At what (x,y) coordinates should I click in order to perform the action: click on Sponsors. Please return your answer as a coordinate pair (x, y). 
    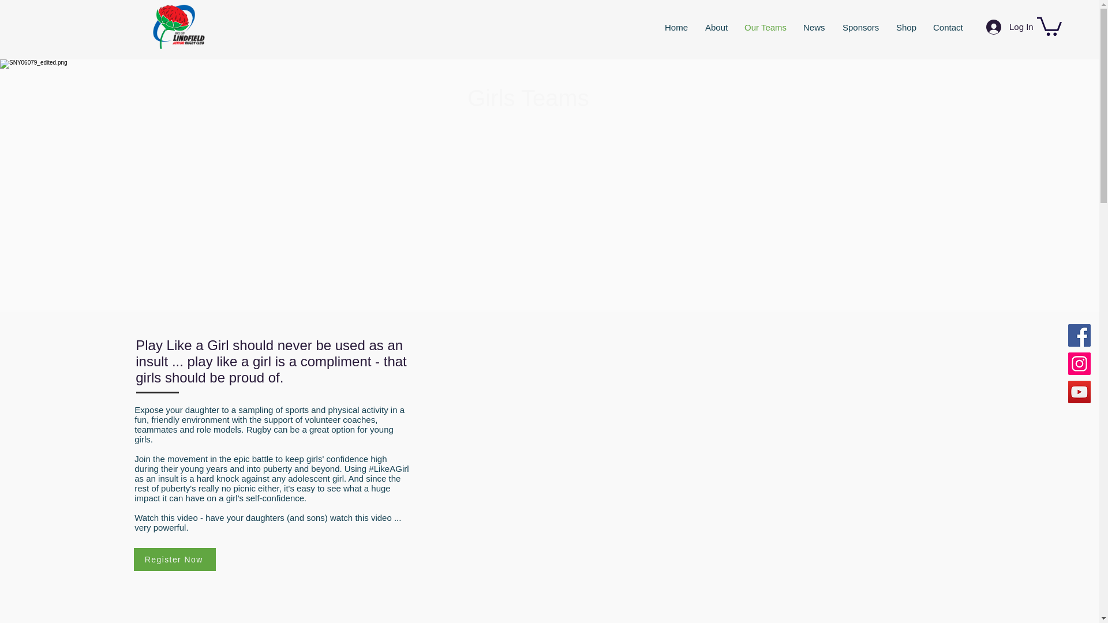
    Looking at the image, I should click on (860, 27).